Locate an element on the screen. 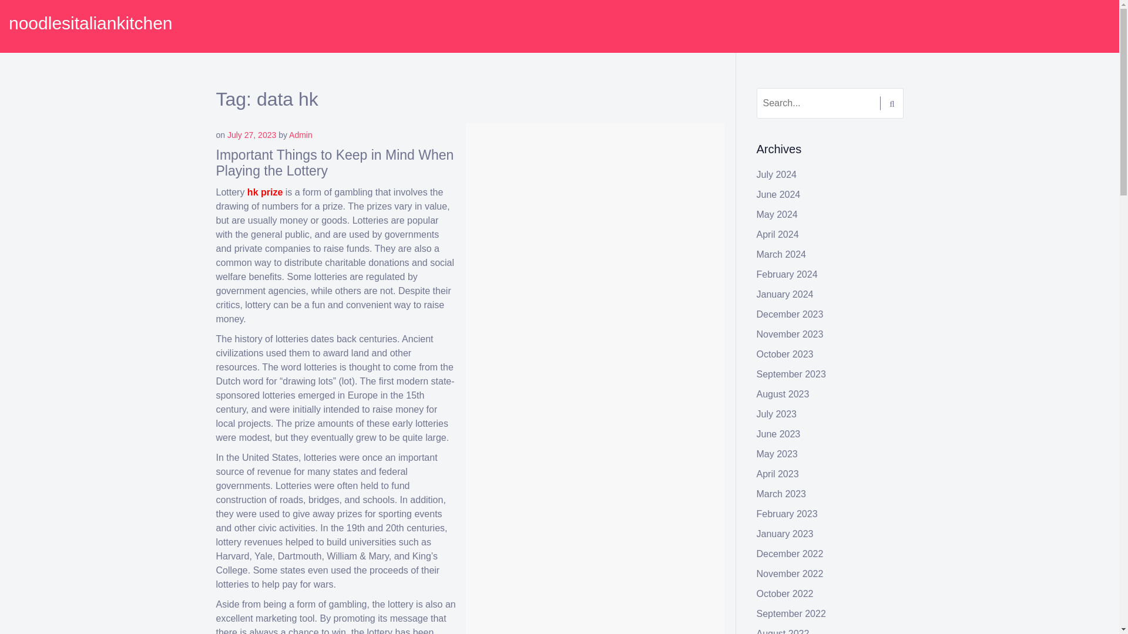  August 2022 is located at coordinates (783, 632).